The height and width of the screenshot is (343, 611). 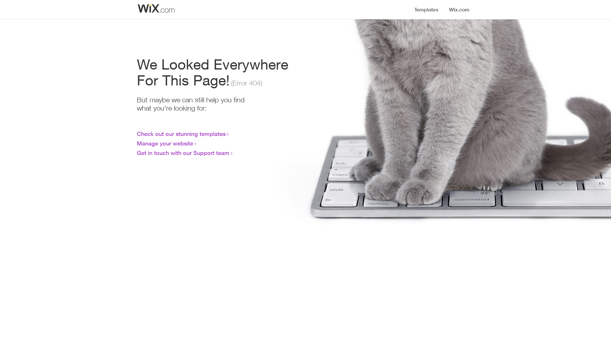 What do you see at coordinates (165, 143) in the screenshot?
I see `Manage your website` at bounding box center [165, 143].